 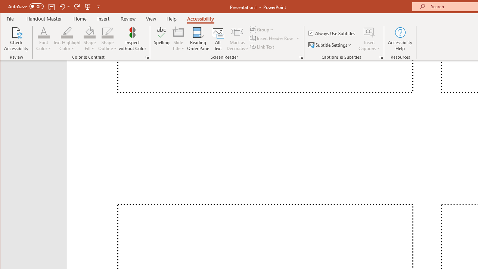 I want to click on Reading Order Pane, so click(x=198, y=39).